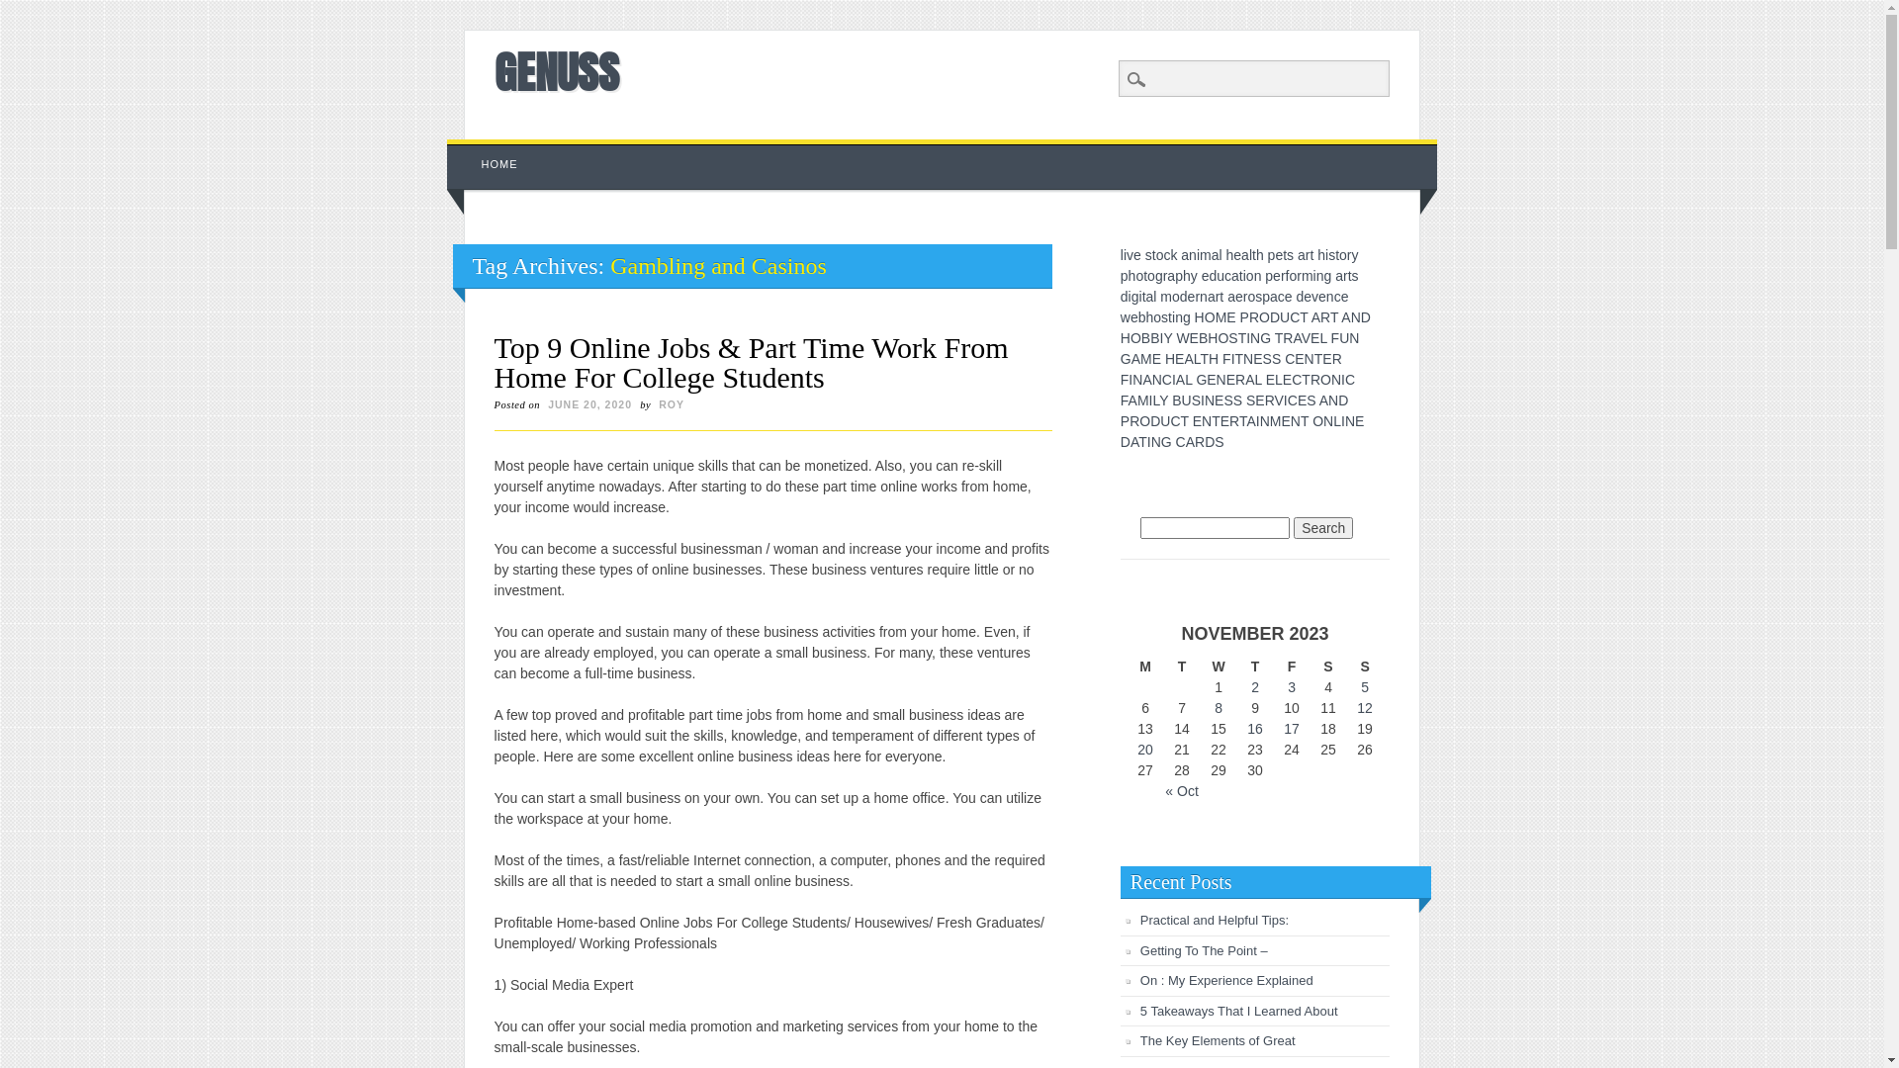 The image size is (1899, 1068). Describe the element at coordinates (1365, 687) in the screenshot. I see `5` at that location.